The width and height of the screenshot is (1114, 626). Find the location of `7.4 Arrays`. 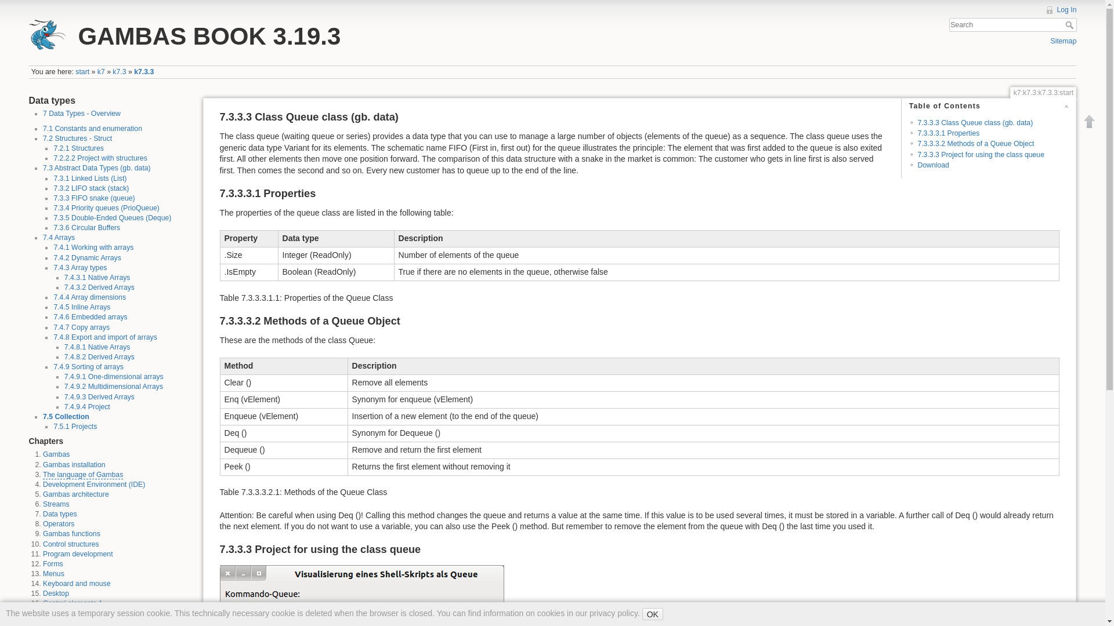

7.4 Arrays is located at coordinates (59, 237).